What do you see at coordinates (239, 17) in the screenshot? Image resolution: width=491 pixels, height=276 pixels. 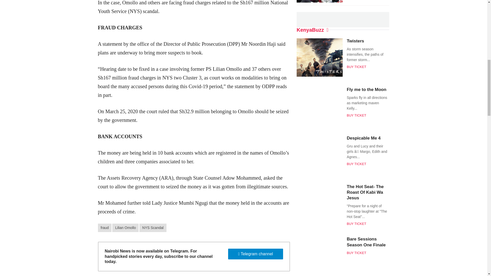 I see `Twitter` at bounding box center [239, 17].